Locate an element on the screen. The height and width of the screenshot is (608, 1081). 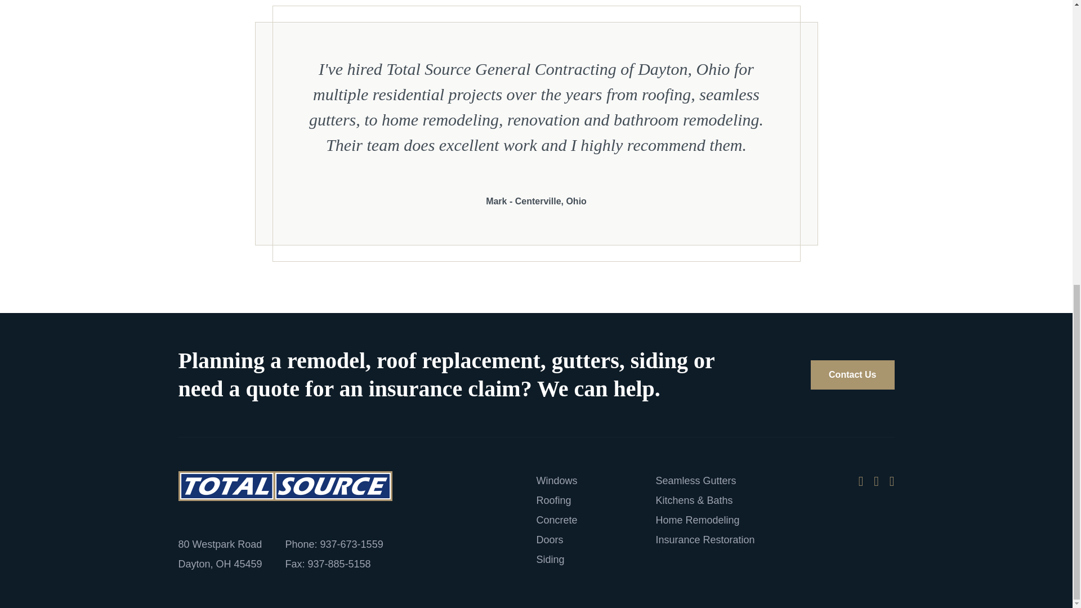
Insurance Restoration is located at coordinates (705, 539).